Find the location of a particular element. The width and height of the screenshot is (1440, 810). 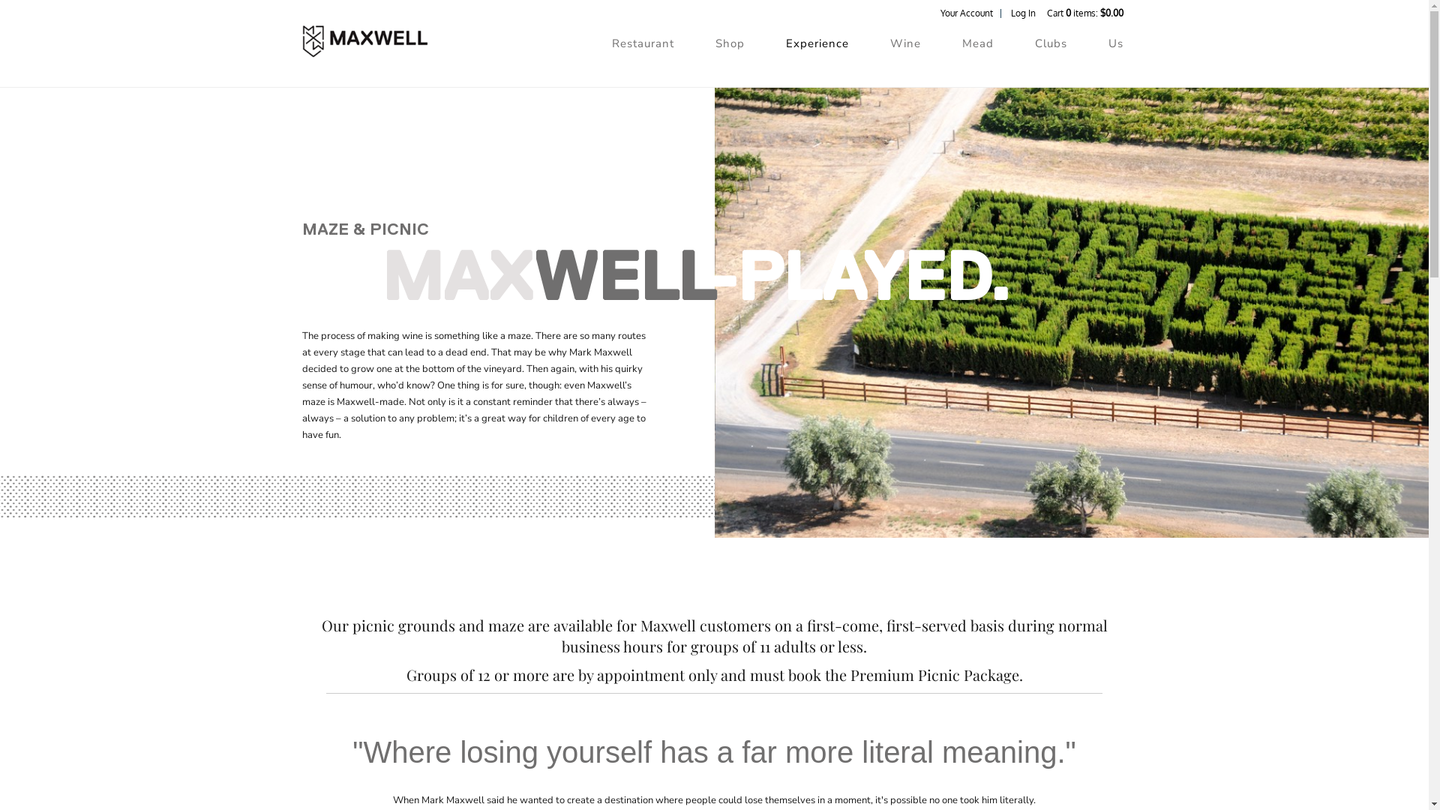

Your Account is located at coordinates (967, 13).